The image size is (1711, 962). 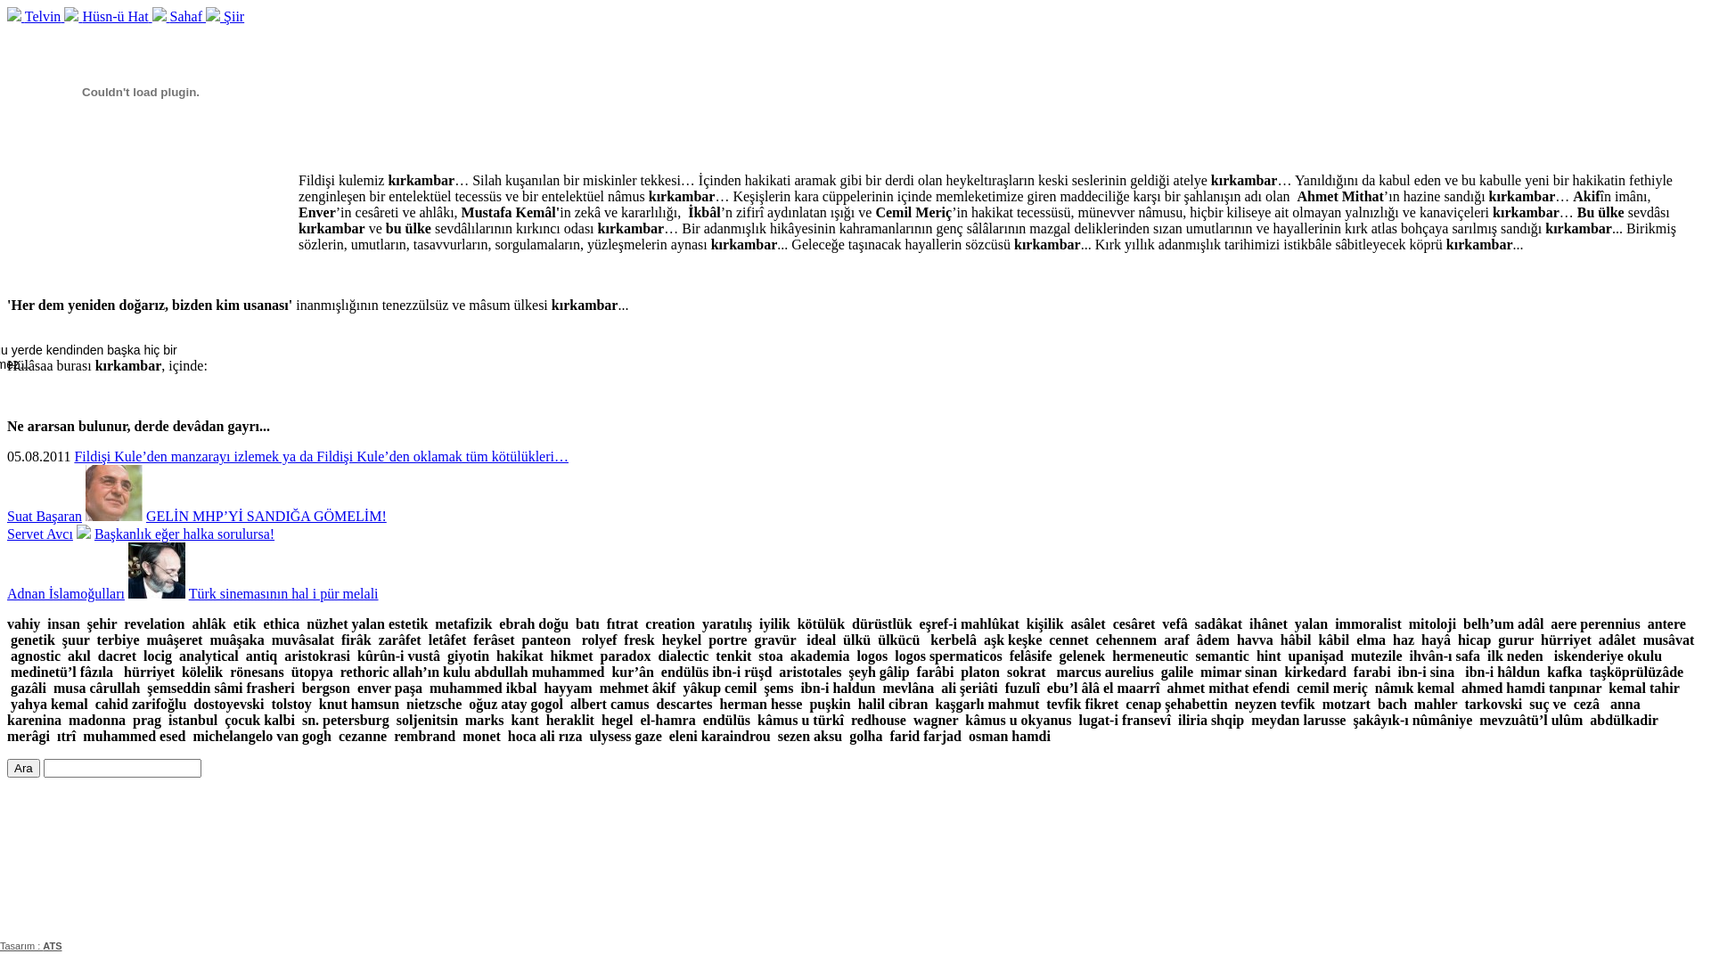 I want to click on Sahaf, so click(x=179, y=16).